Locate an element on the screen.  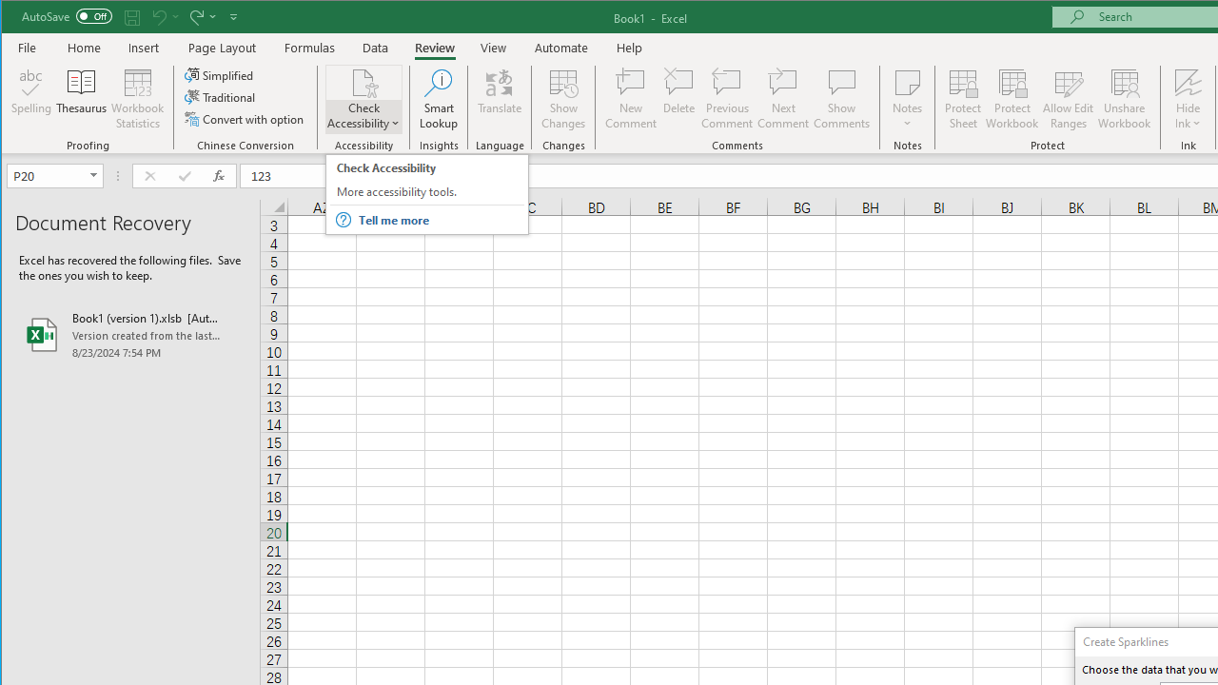
Show Comments is located at coordinates (841, 99).